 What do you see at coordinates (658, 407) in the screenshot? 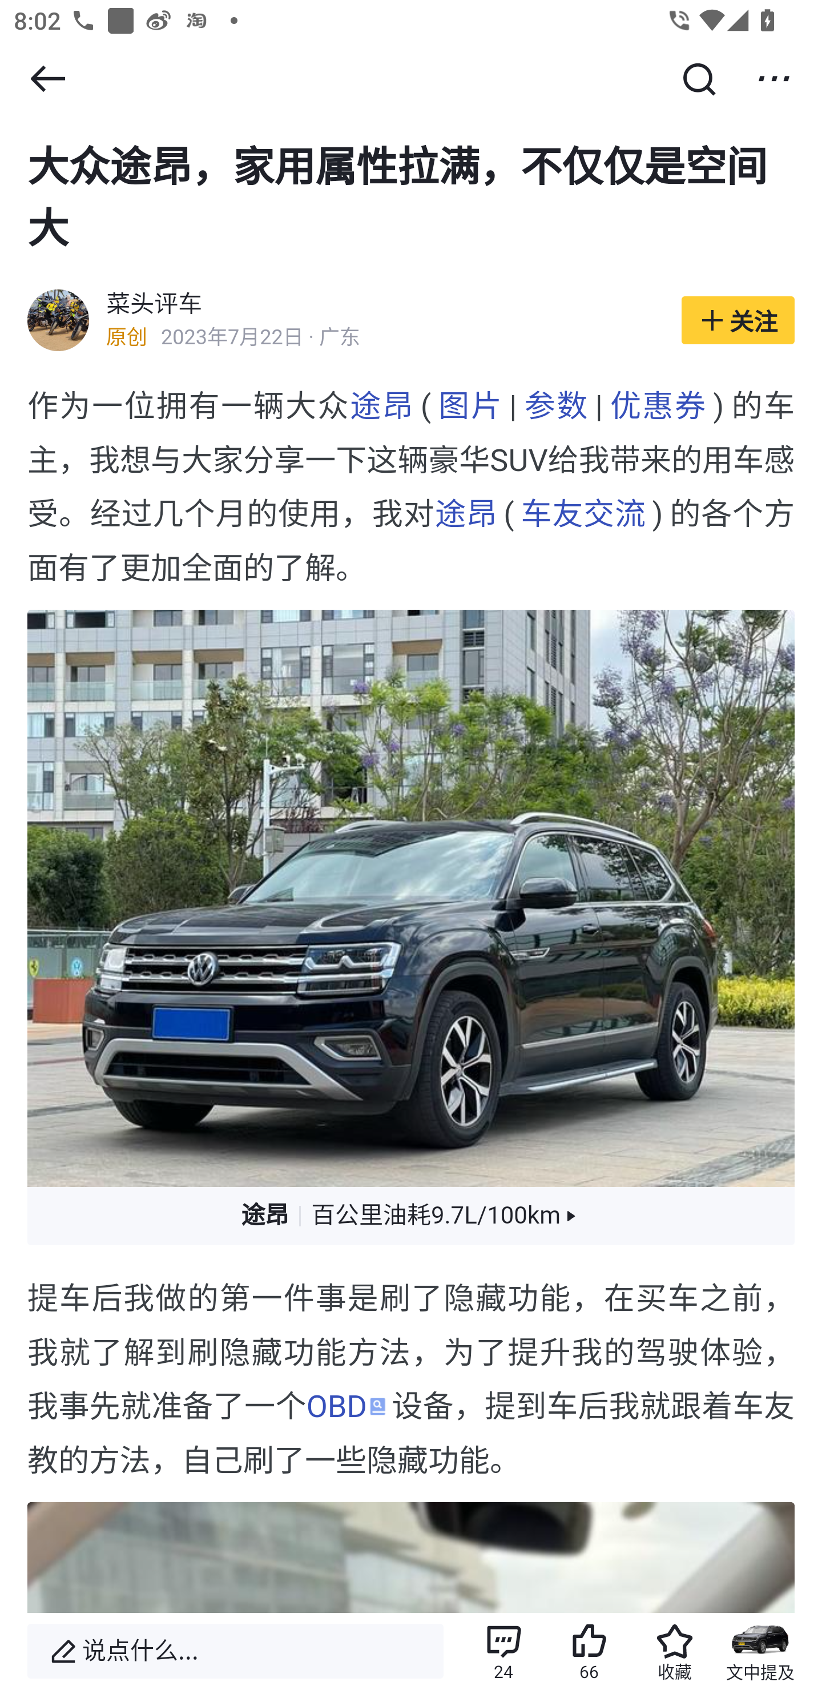
I see `优惠券` at bounding box center [658, 407].